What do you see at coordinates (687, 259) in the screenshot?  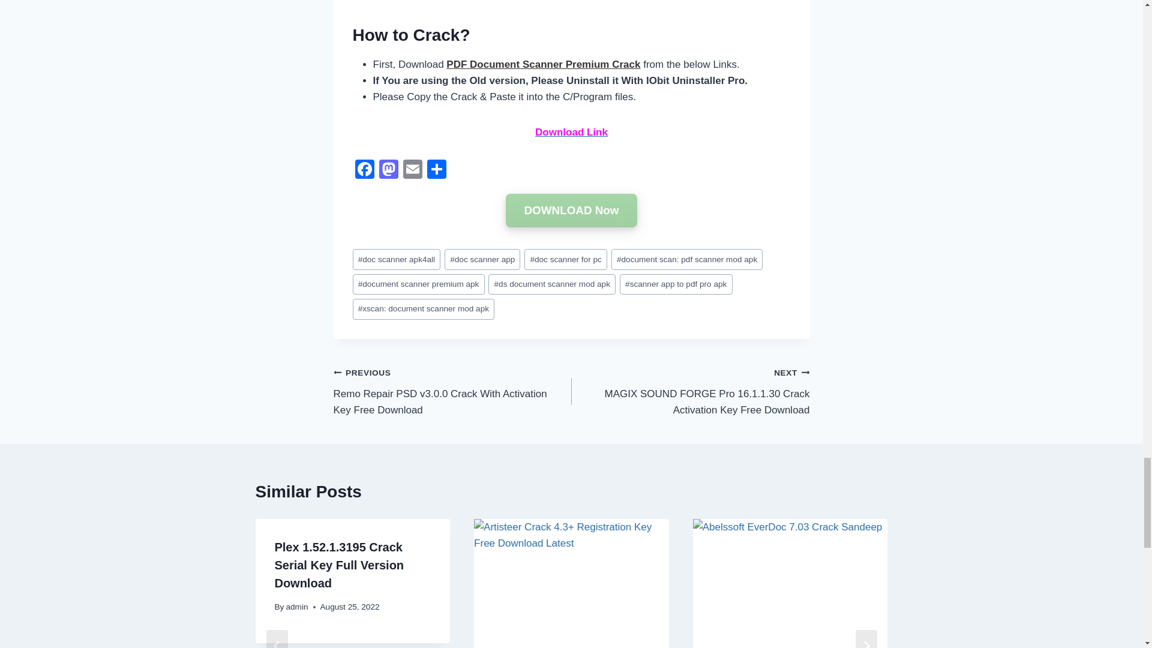 I see `document scan: pdf scanner mod apk` at bounding box center [687, 259].